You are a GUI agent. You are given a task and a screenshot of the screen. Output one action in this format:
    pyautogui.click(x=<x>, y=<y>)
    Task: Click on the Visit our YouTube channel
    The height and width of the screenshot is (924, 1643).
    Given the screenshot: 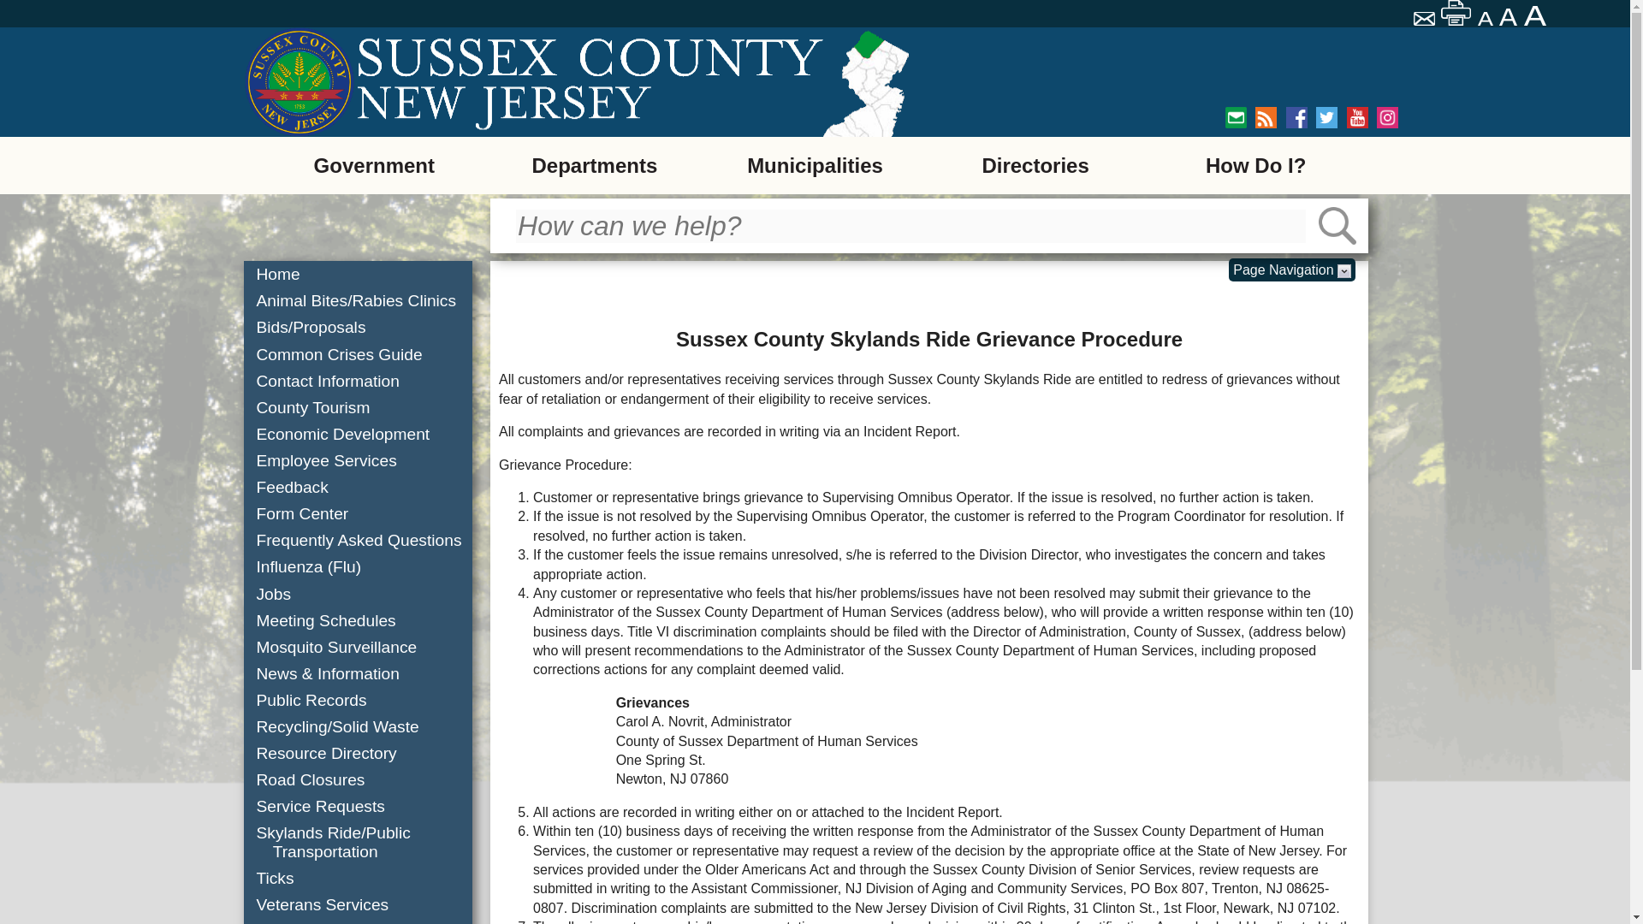 What is the action you would take?
    pyautogui.click(x=1357, y=118)
    